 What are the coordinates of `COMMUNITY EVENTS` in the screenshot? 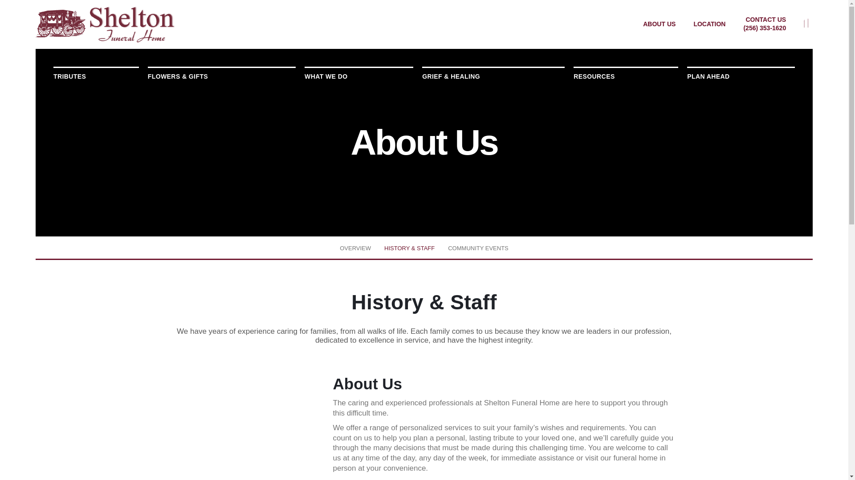 It's located at (478, 248).